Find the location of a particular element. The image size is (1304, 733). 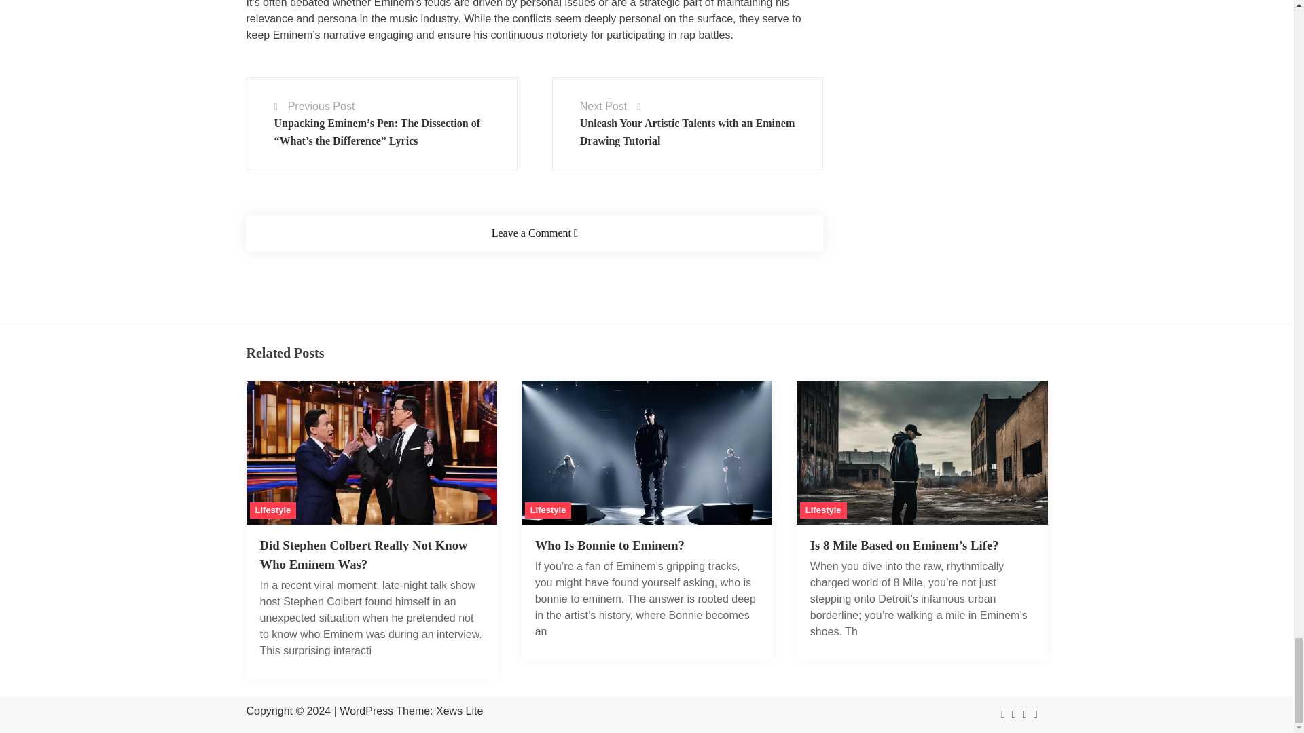

Previous Post is located at coordinates (321, 106).